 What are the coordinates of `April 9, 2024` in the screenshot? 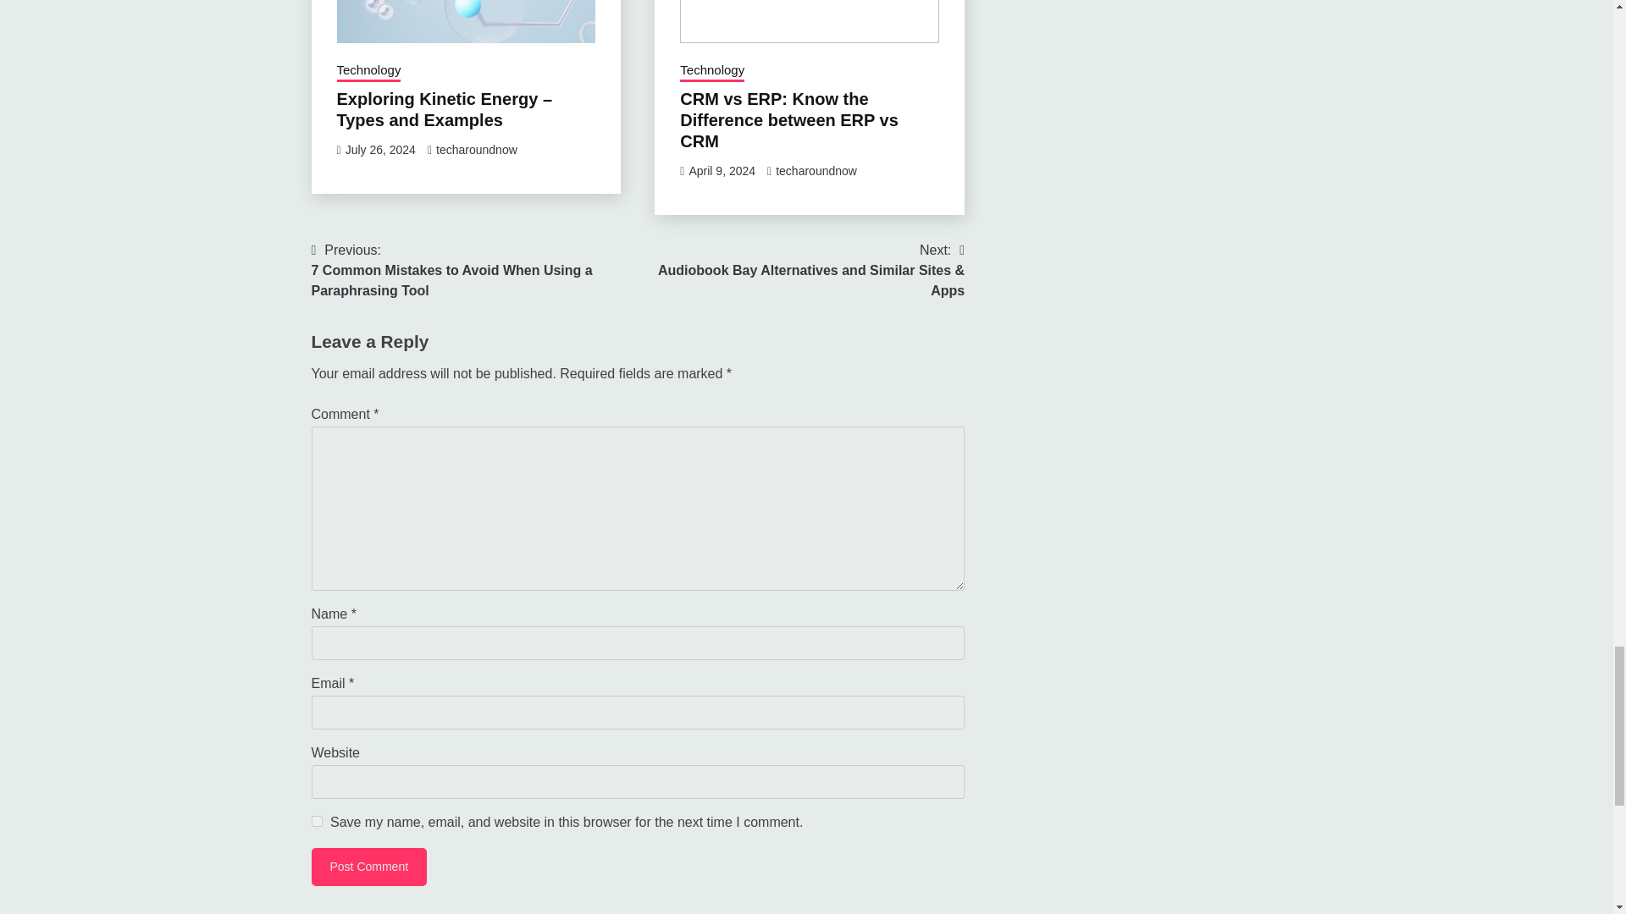 It's located at (722, 171).